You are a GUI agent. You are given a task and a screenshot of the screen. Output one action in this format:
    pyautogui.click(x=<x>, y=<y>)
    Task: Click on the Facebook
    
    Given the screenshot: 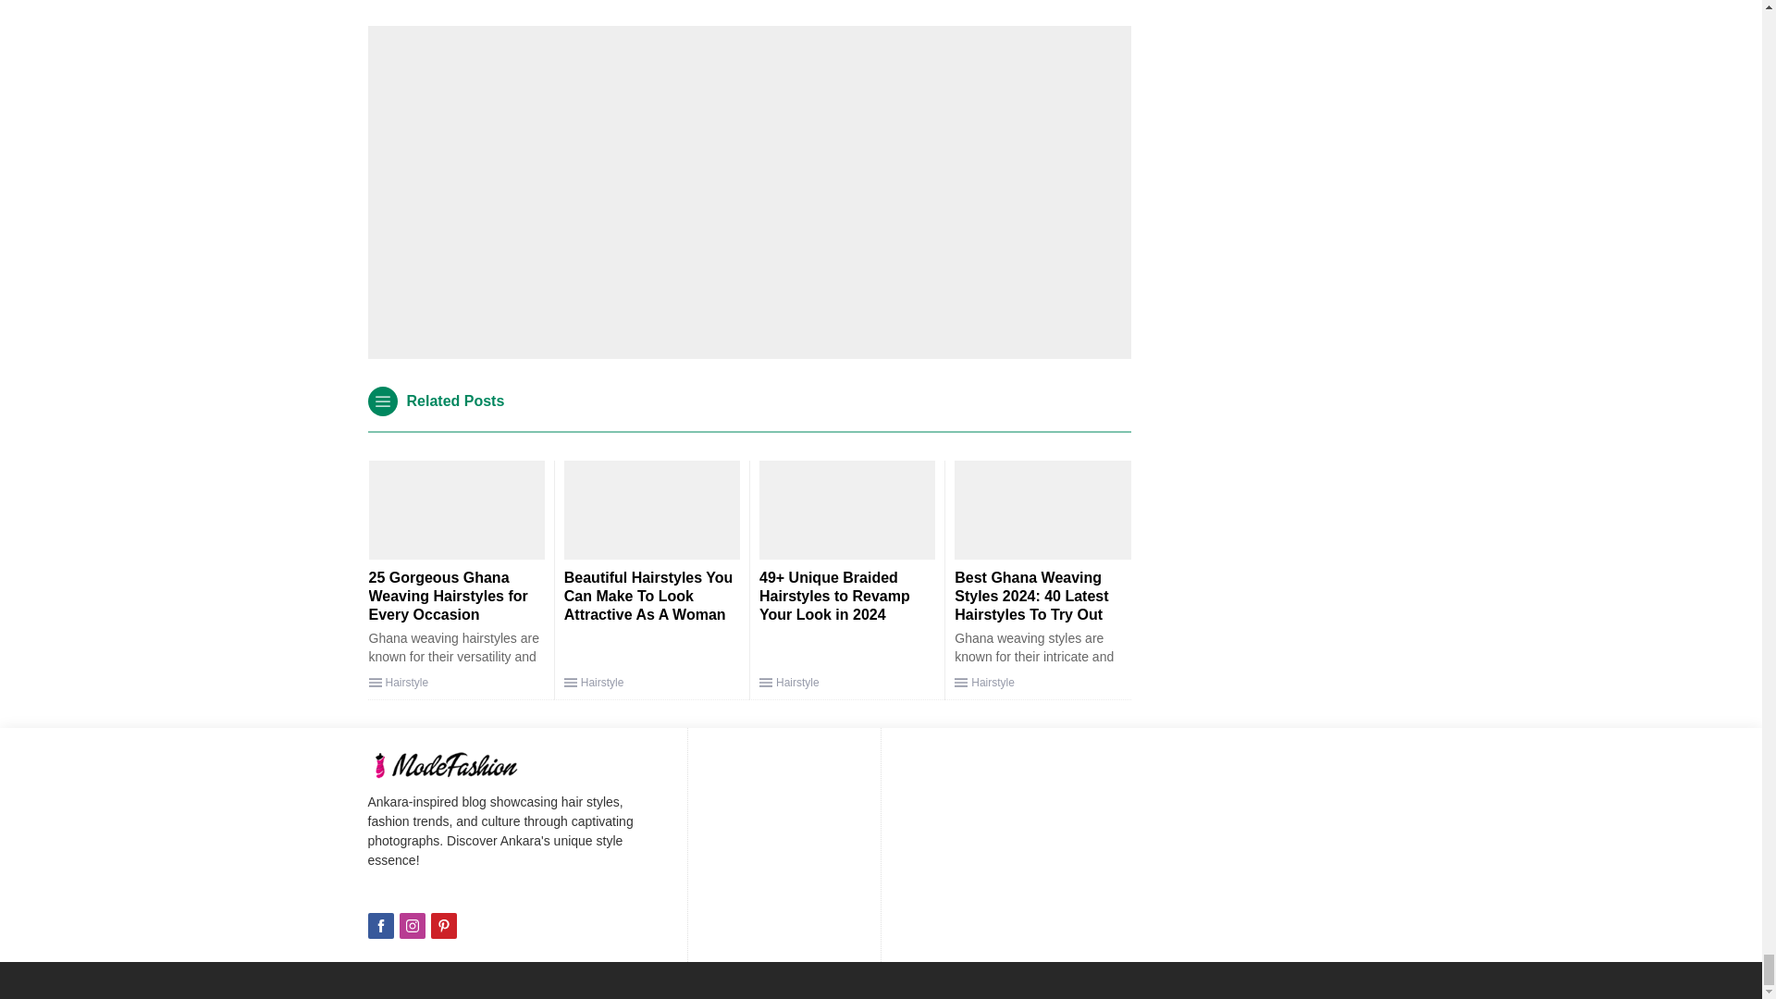 What is the action you would take?
    pyautogui.click(x=381, y=926)
    